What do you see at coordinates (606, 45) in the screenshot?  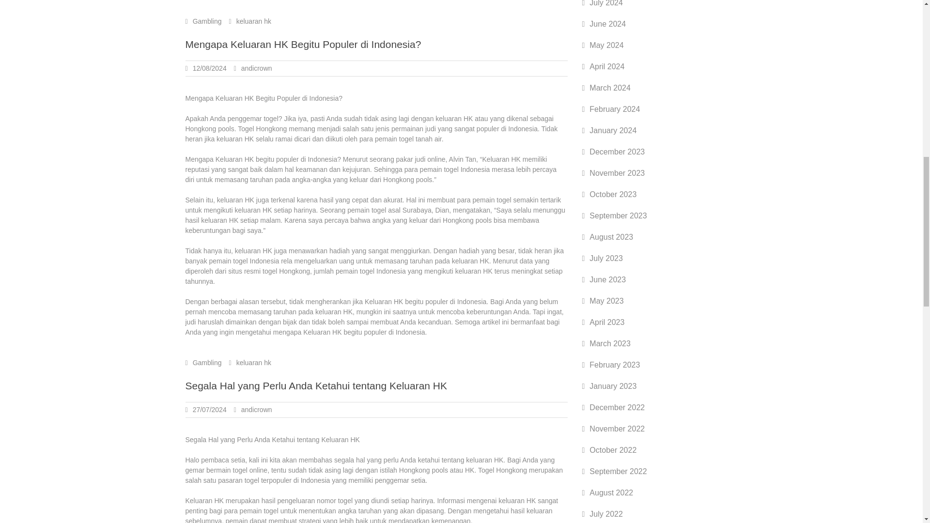 I see `May 2024` at bounding box center [606, 45].